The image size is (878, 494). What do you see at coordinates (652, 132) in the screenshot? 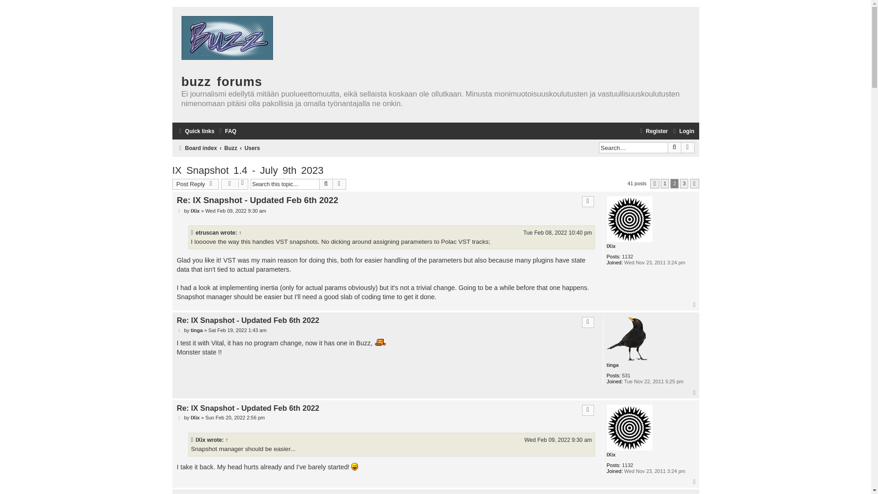
I see `Register` at bounding box center [652, 132].